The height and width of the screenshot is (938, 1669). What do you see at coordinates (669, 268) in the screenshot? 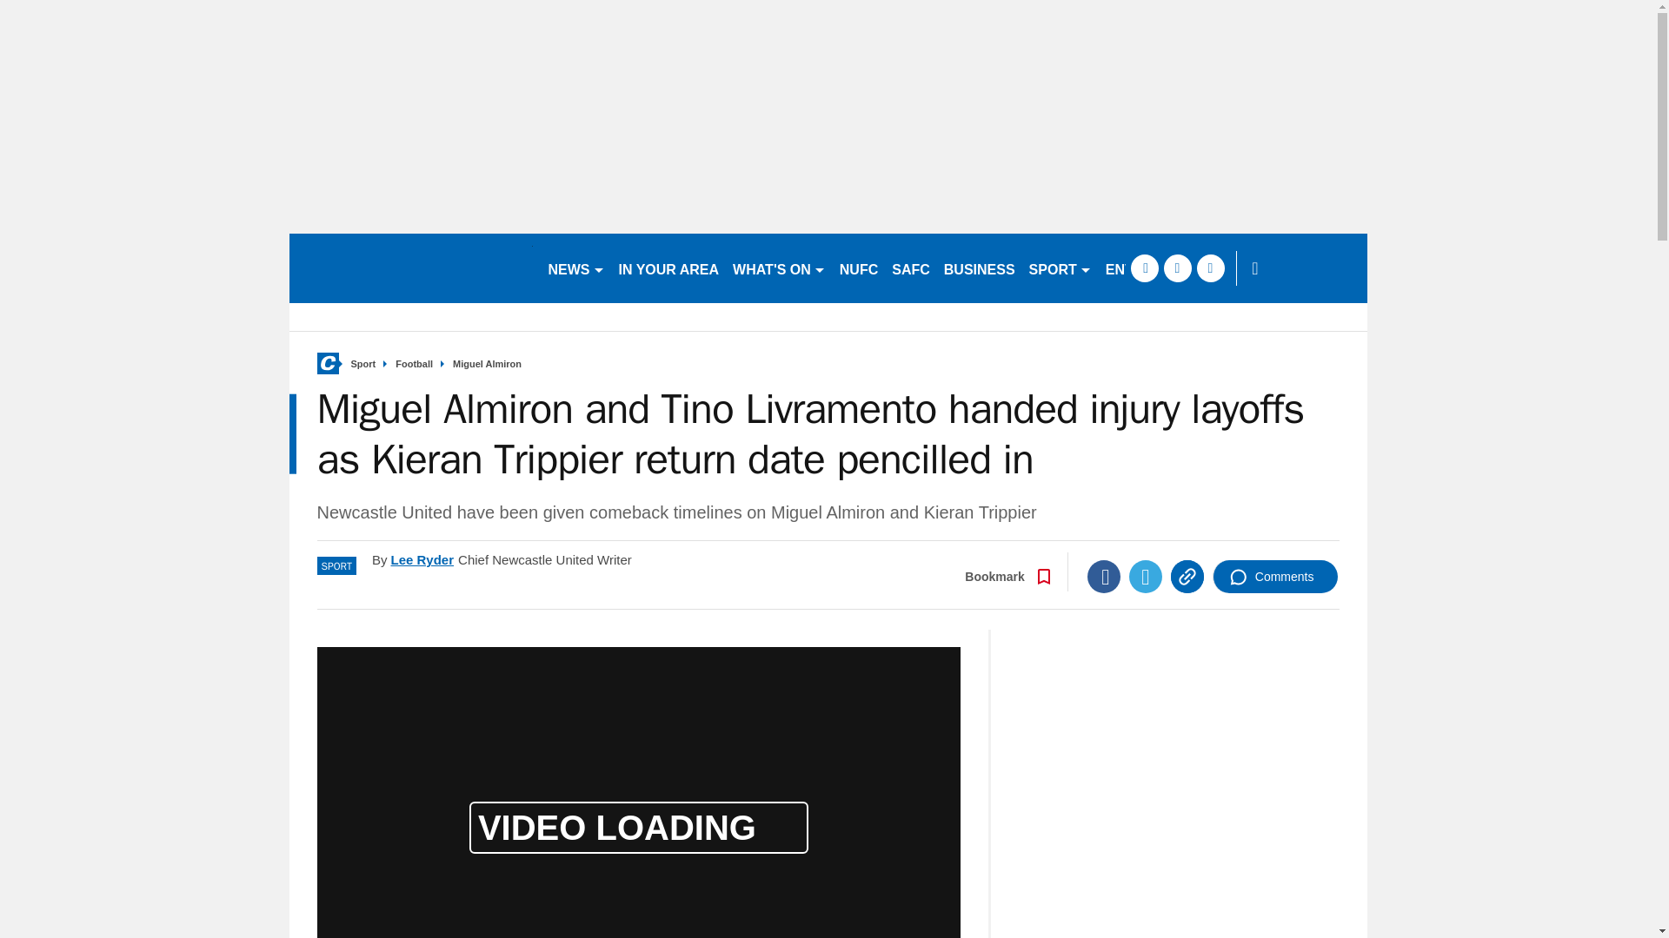
I see `IN YOUR AREA` at bounding box center [669, 268].